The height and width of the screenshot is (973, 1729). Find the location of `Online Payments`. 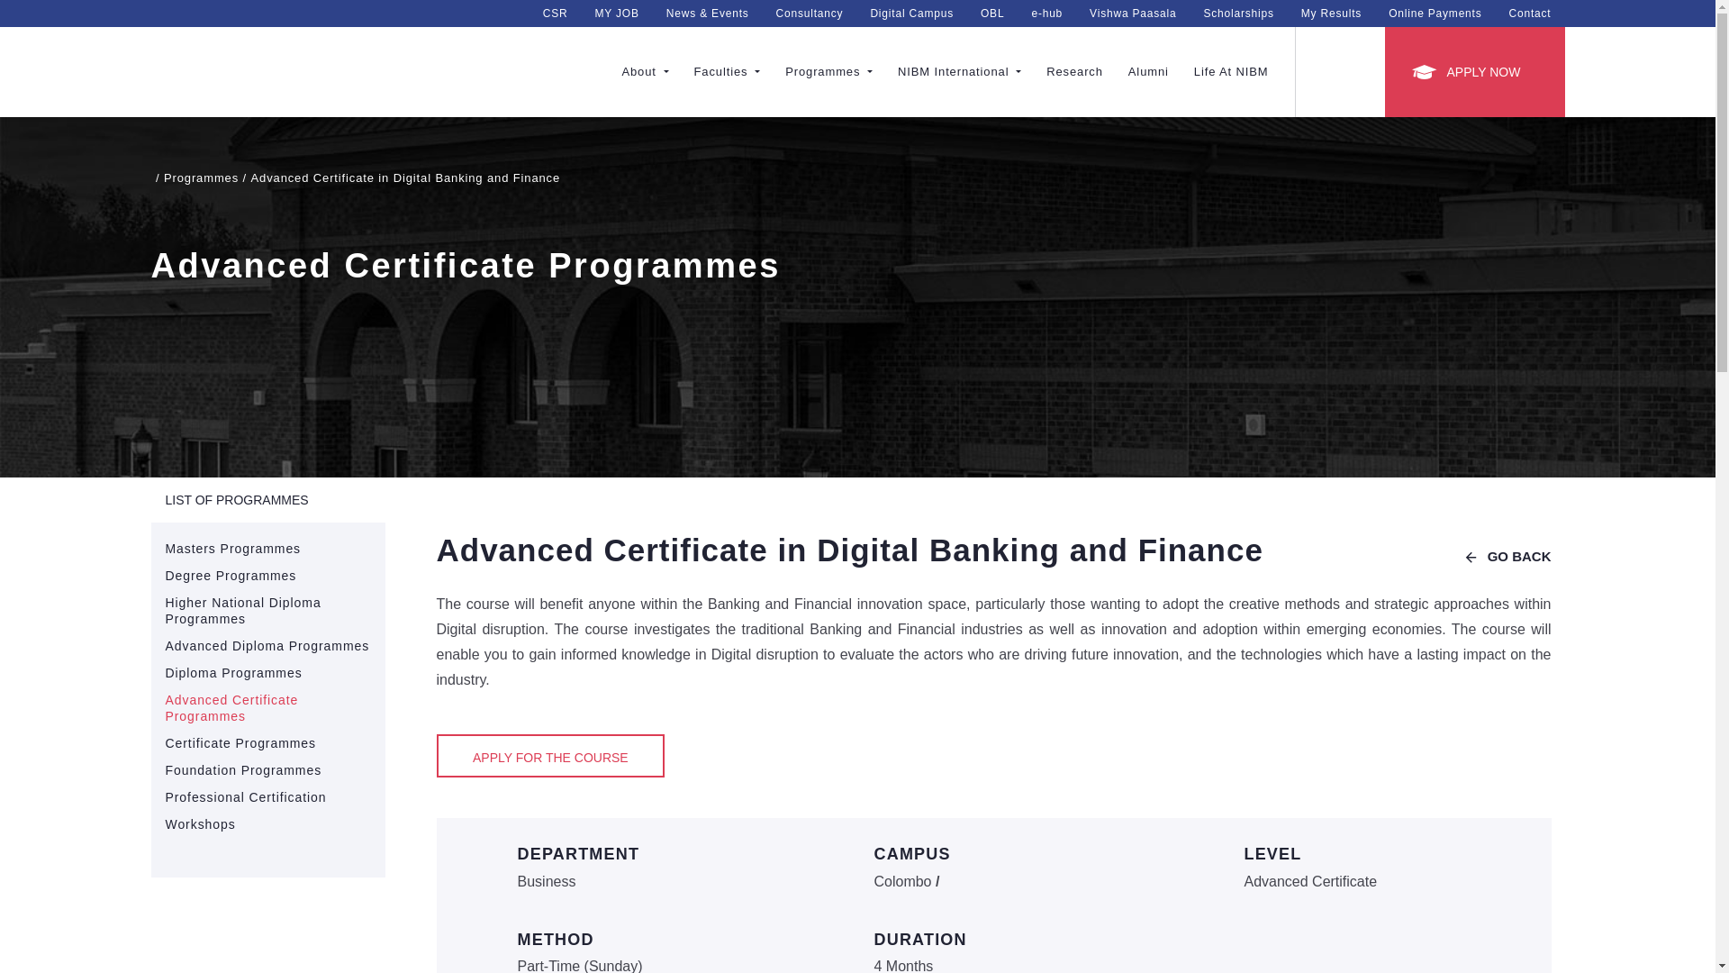

Online Payments is located at coordinates (1435, 14).